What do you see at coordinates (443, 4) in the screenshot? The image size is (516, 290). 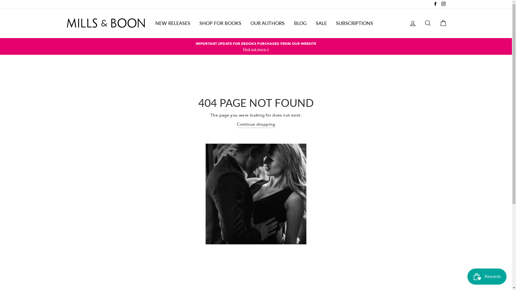 I see `Instagram` at bounding box center [443, 4].